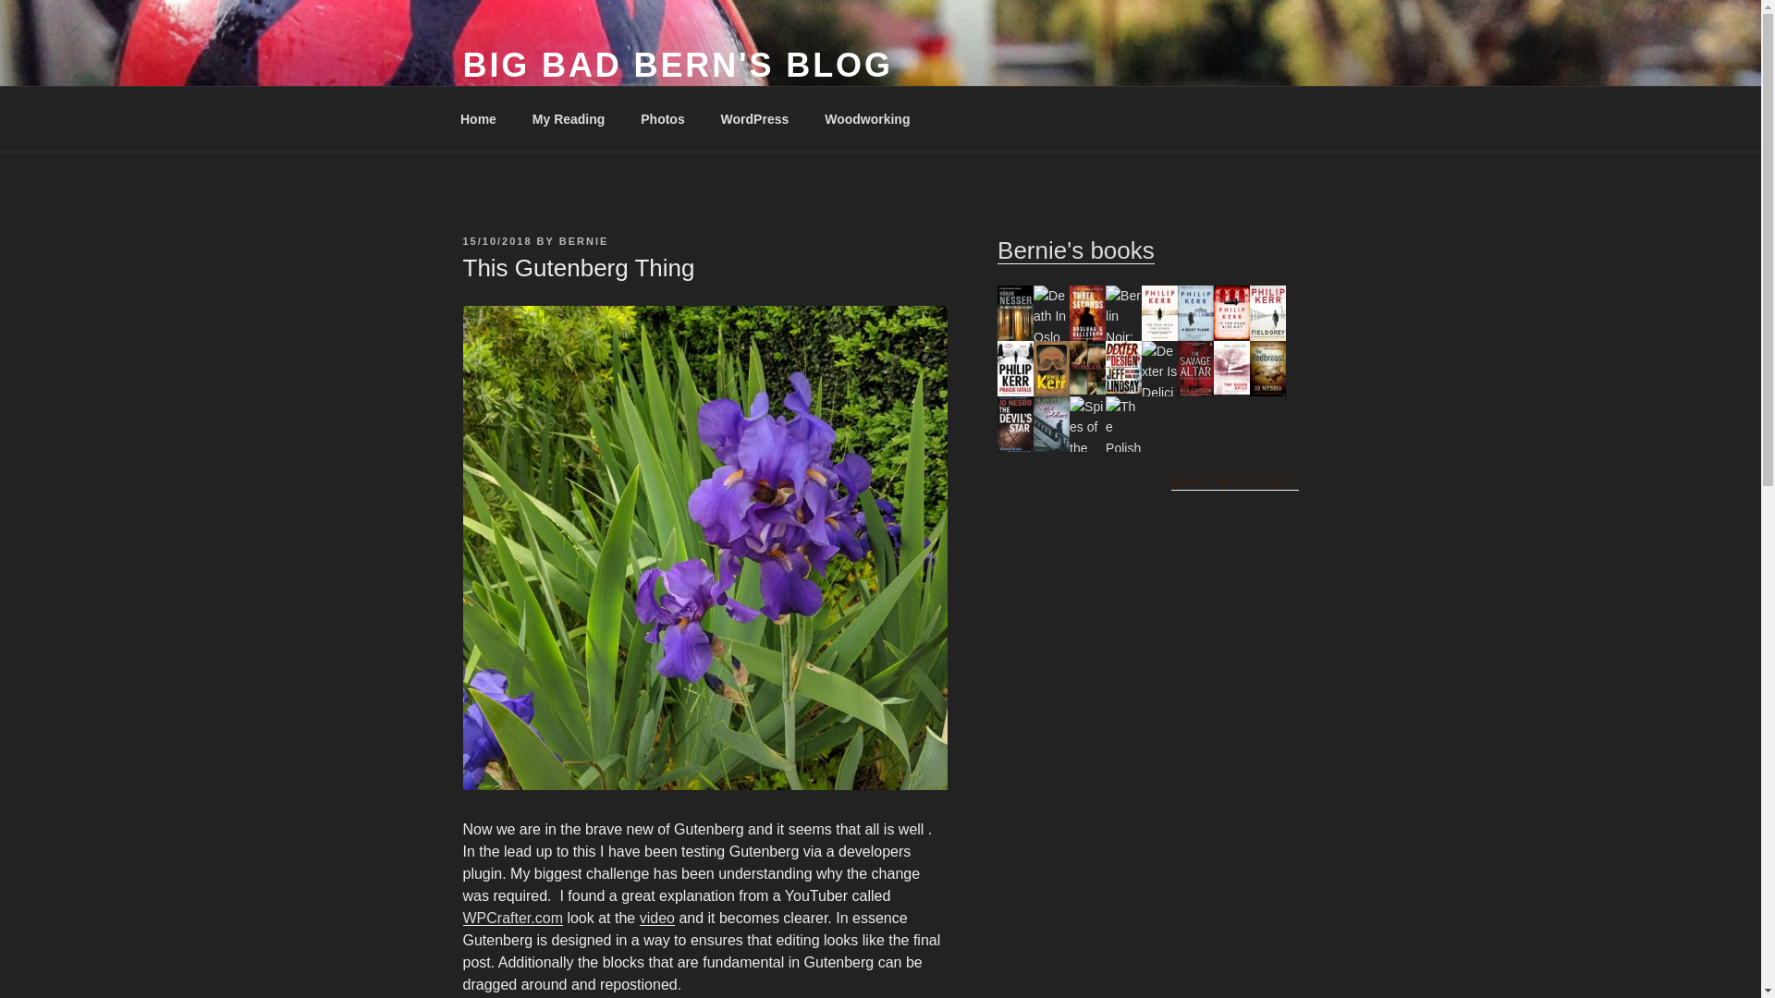  I want to click on video, so click(656, 918).